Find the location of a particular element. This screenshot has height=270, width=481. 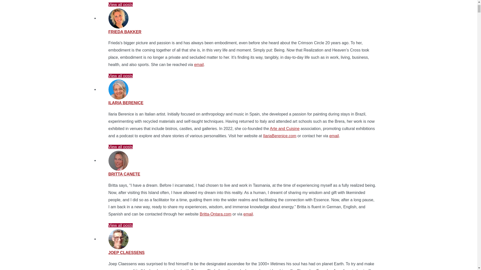

View all posts is located at coordinates (120, 147).